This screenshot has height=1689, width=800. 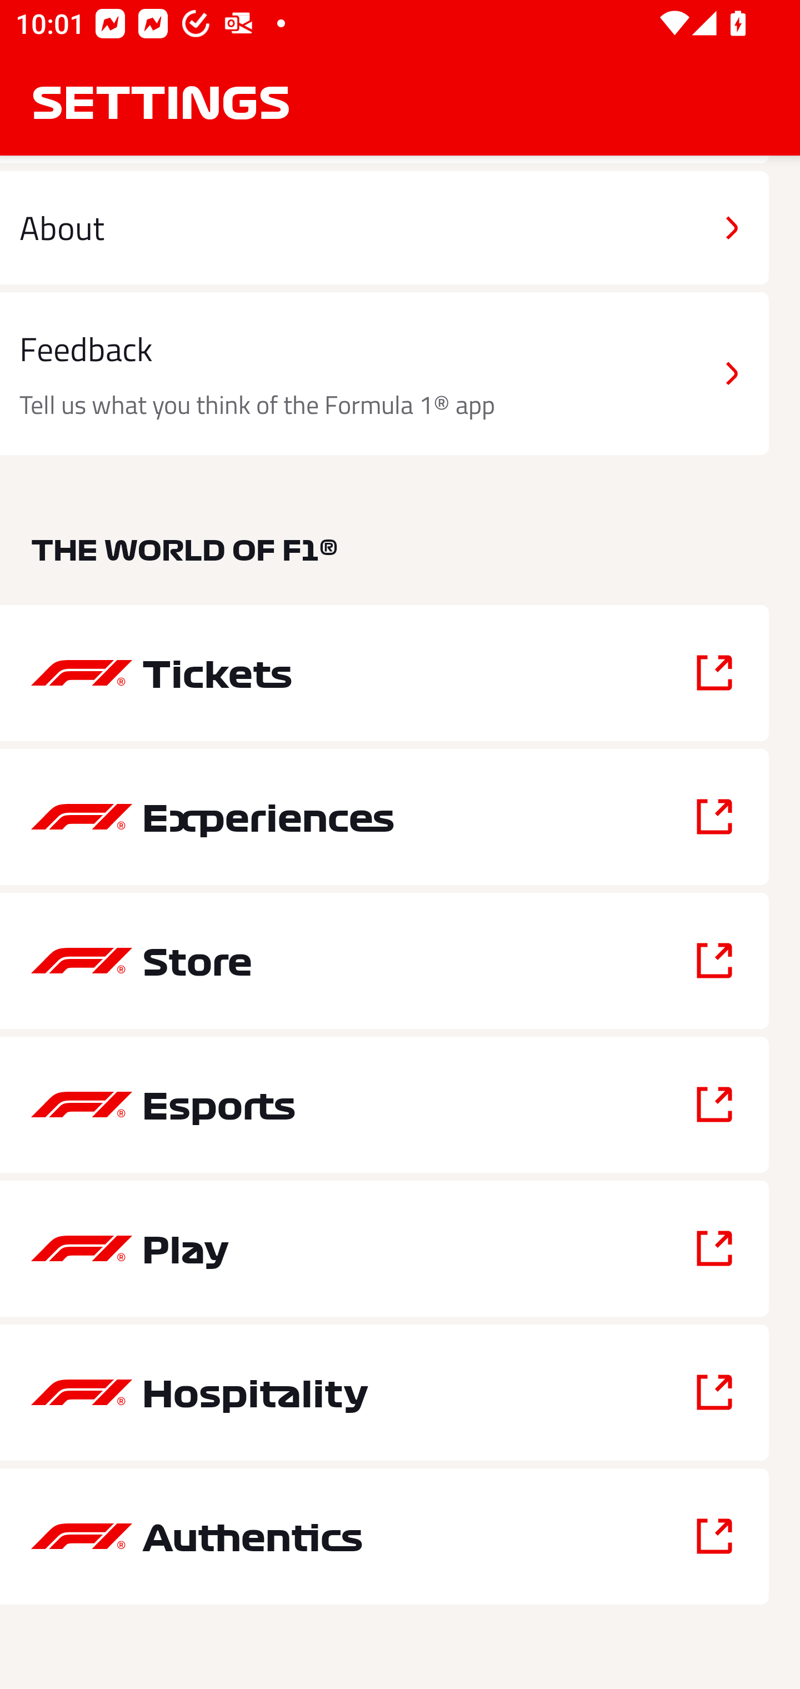 I want to click on Experiences, so click(x=384, y=816).